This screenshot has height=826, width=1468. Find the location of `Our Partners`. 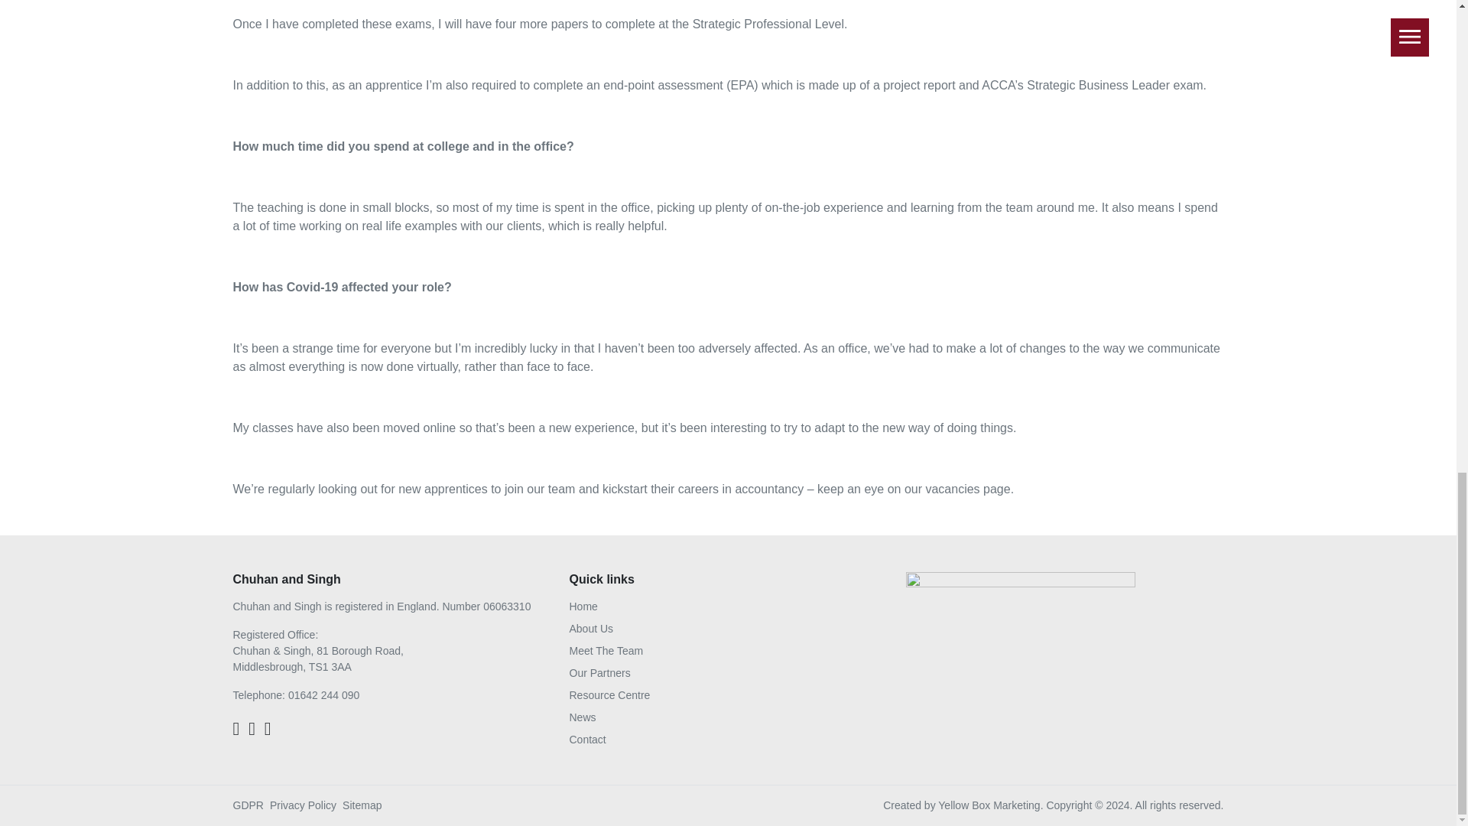

Our Partners is located at coordinates (599, 672).